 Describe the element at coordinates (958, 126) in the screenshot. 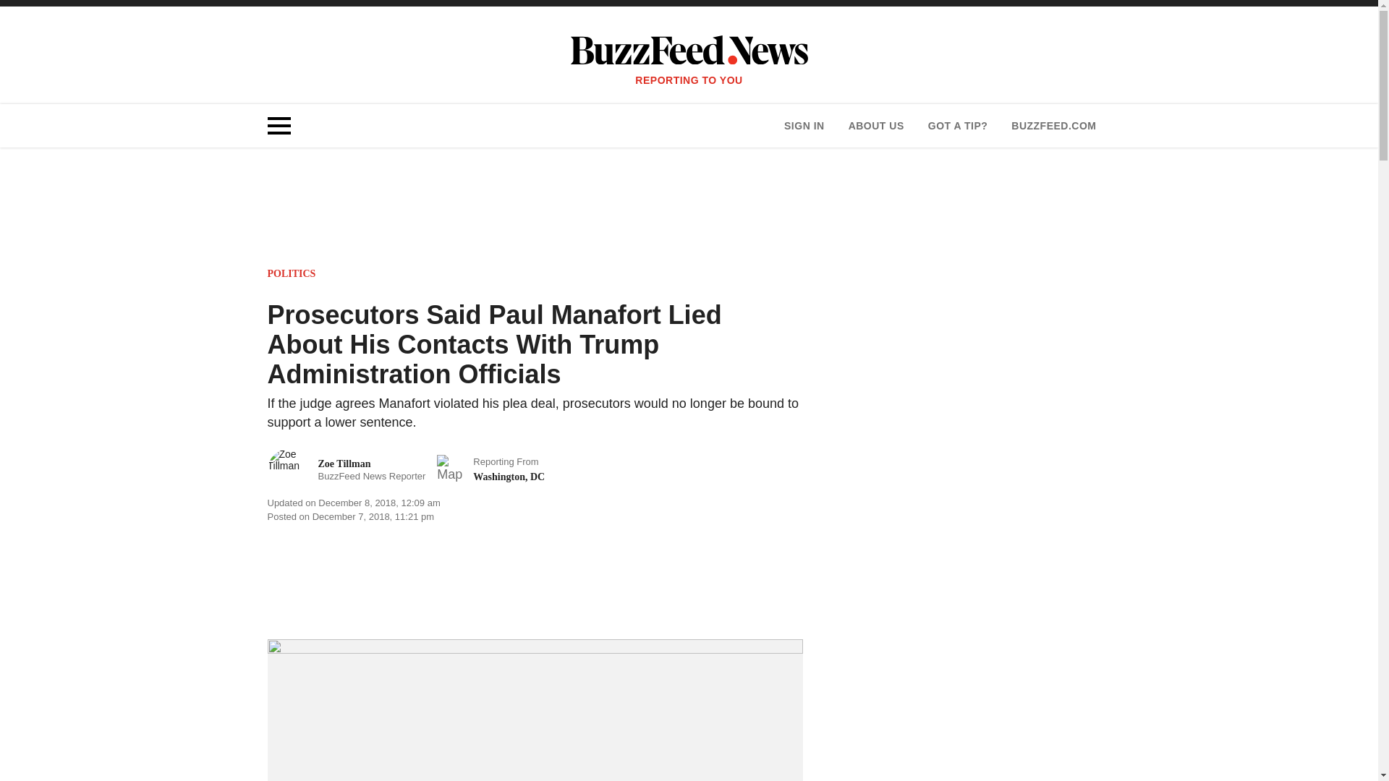

I see `BUZZFEED.COM` at that location.